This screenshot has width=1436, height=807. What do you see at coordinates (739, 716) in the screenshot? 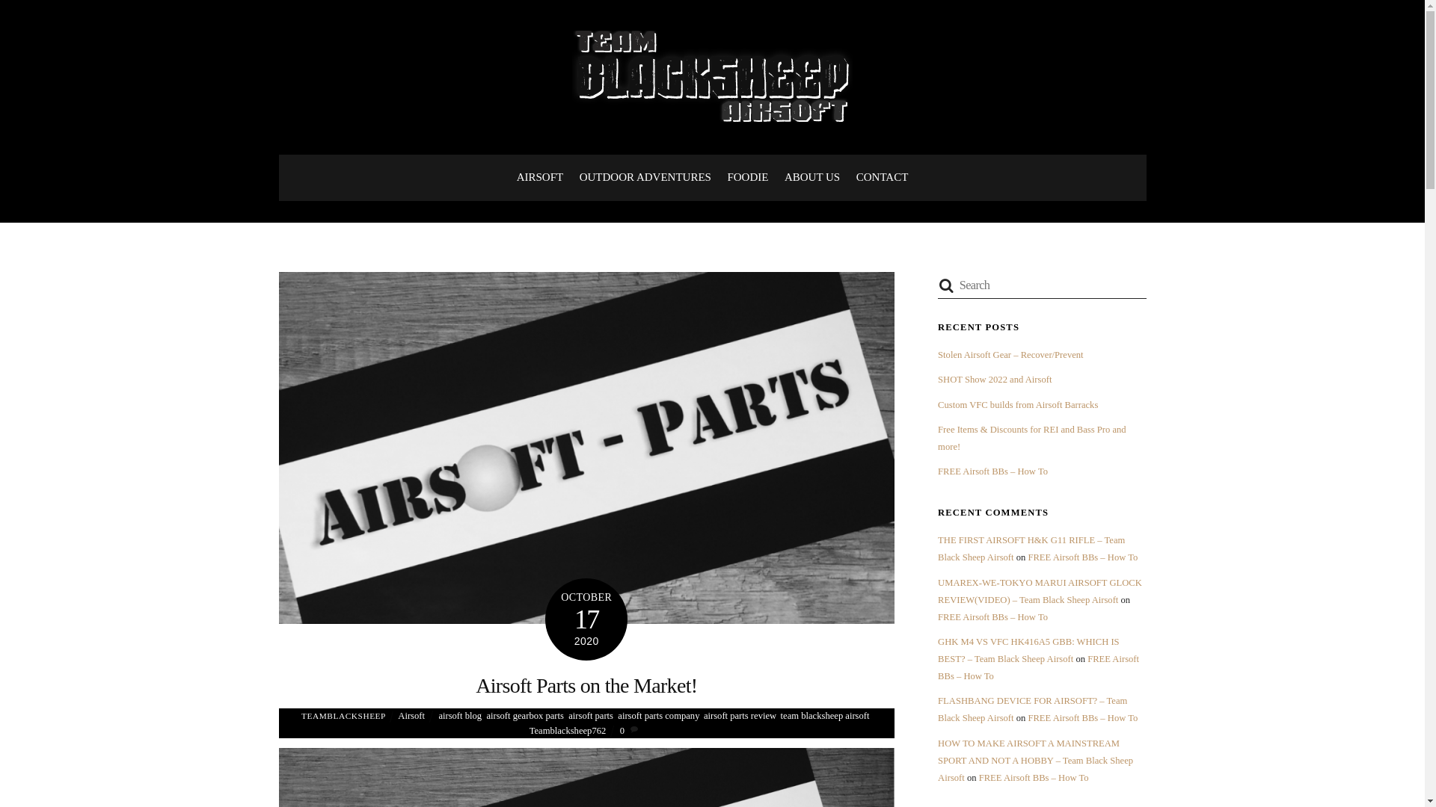
I see `airsoft parts review` at bounding box center [739, 716].